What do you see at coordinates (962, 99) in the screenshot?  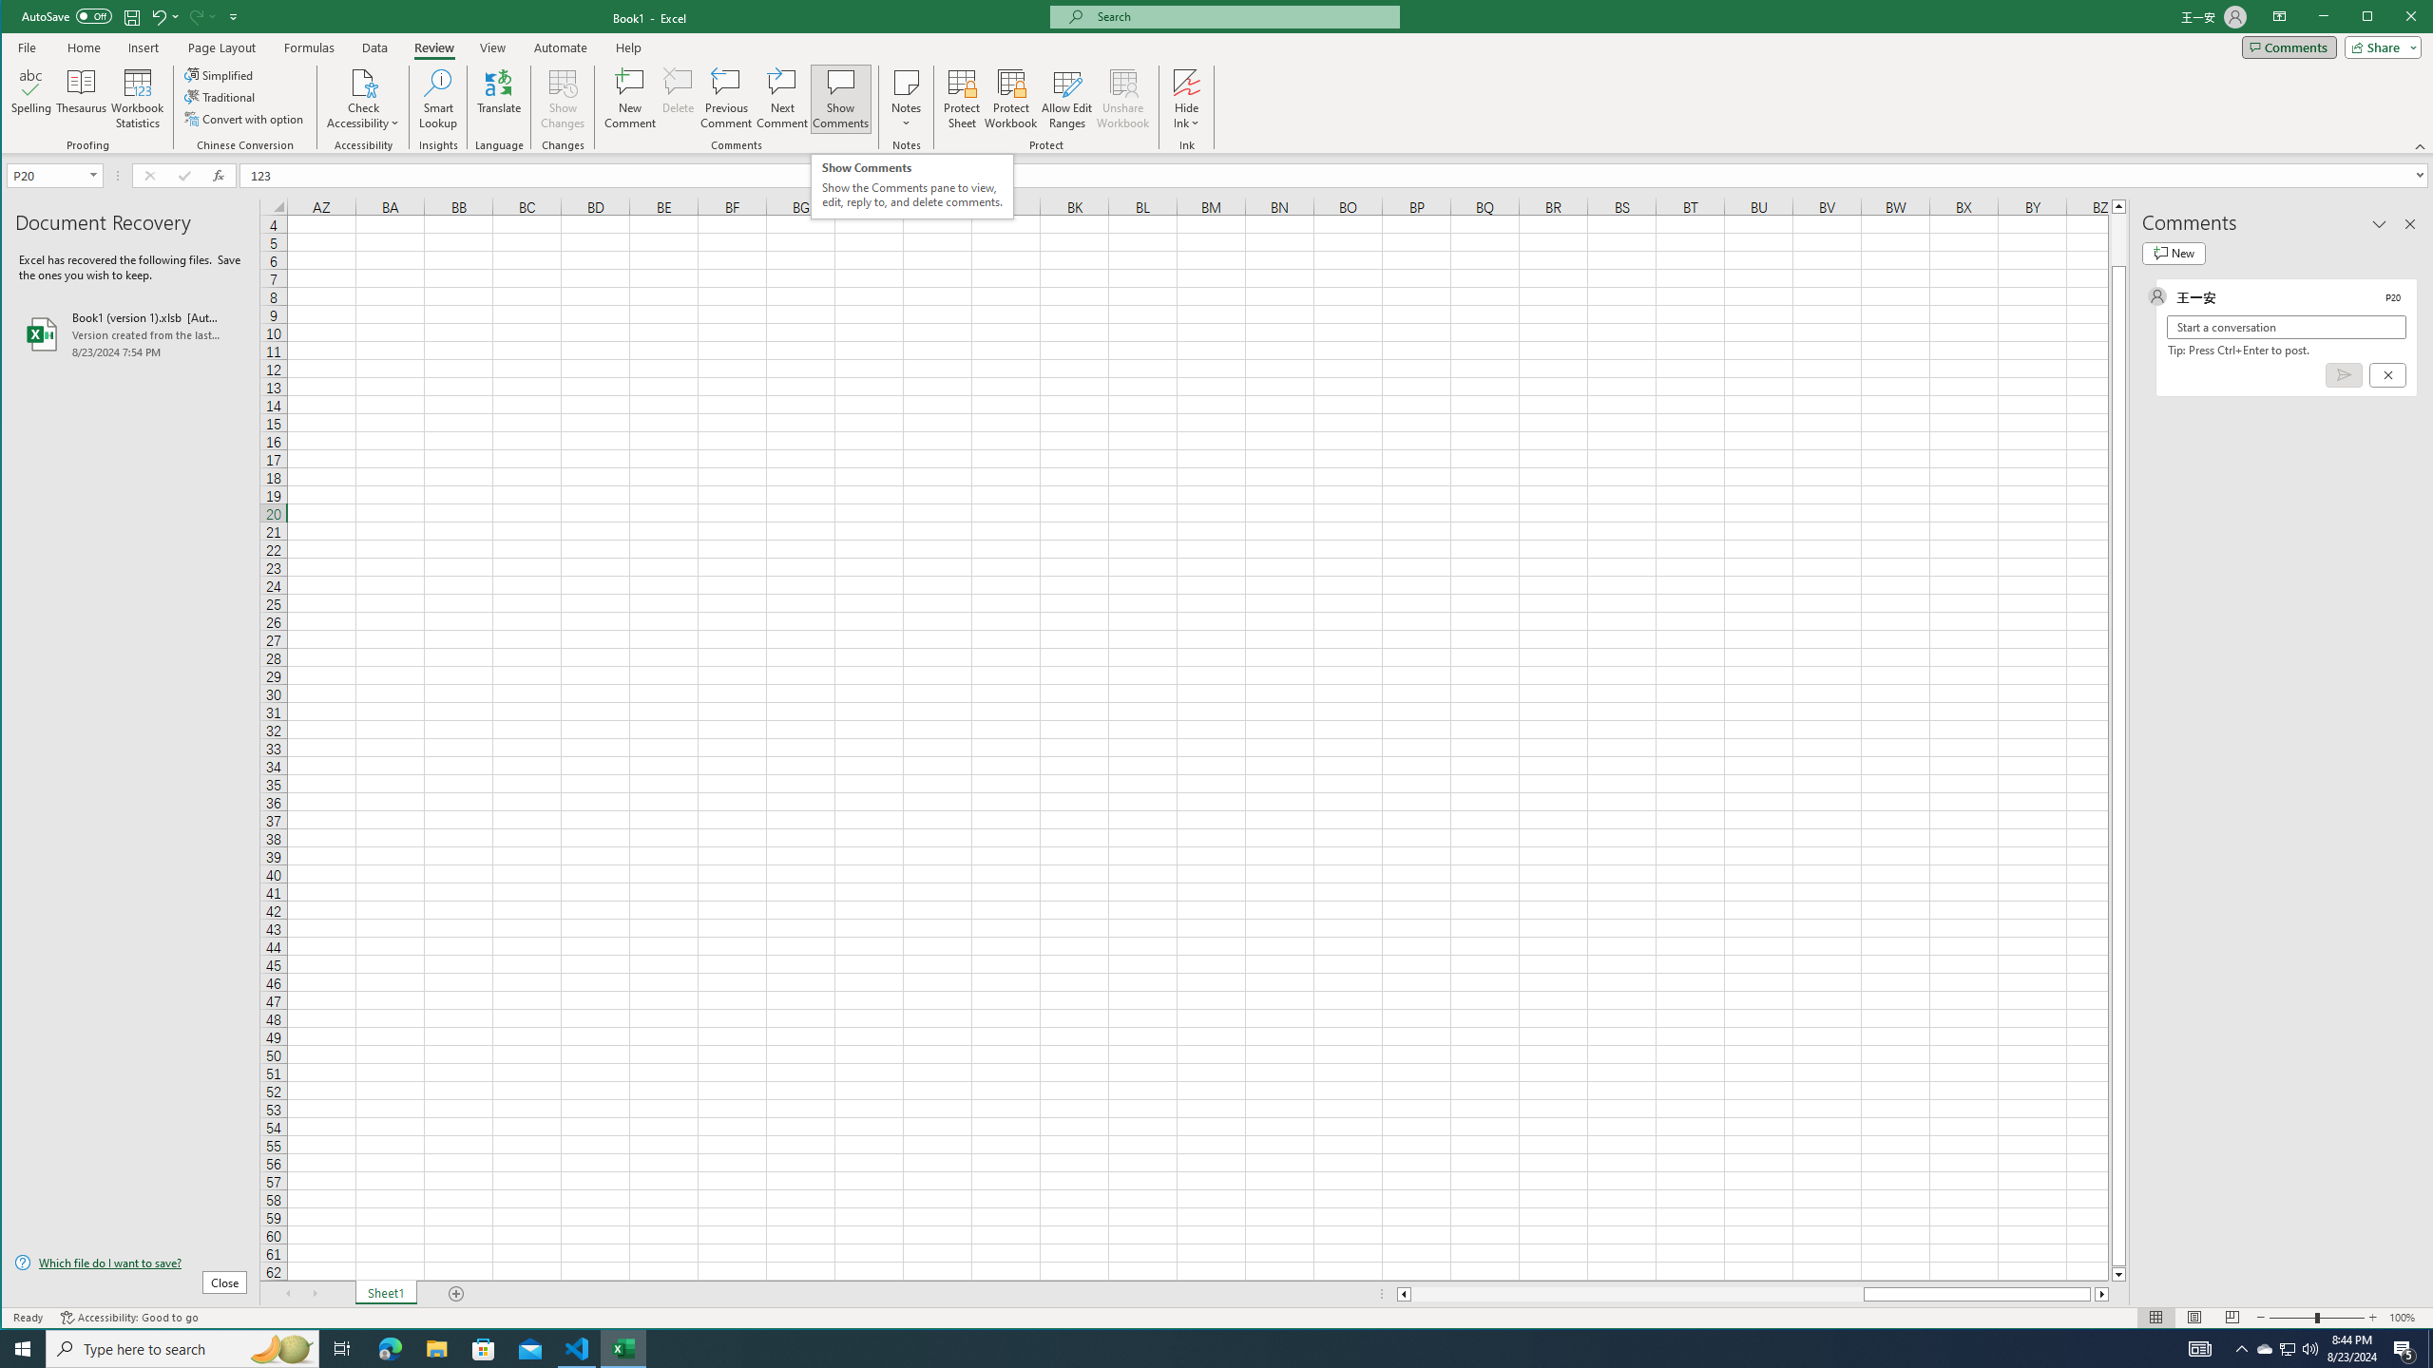 I see `Protect Sheet...` at bounding box center [962, 99].